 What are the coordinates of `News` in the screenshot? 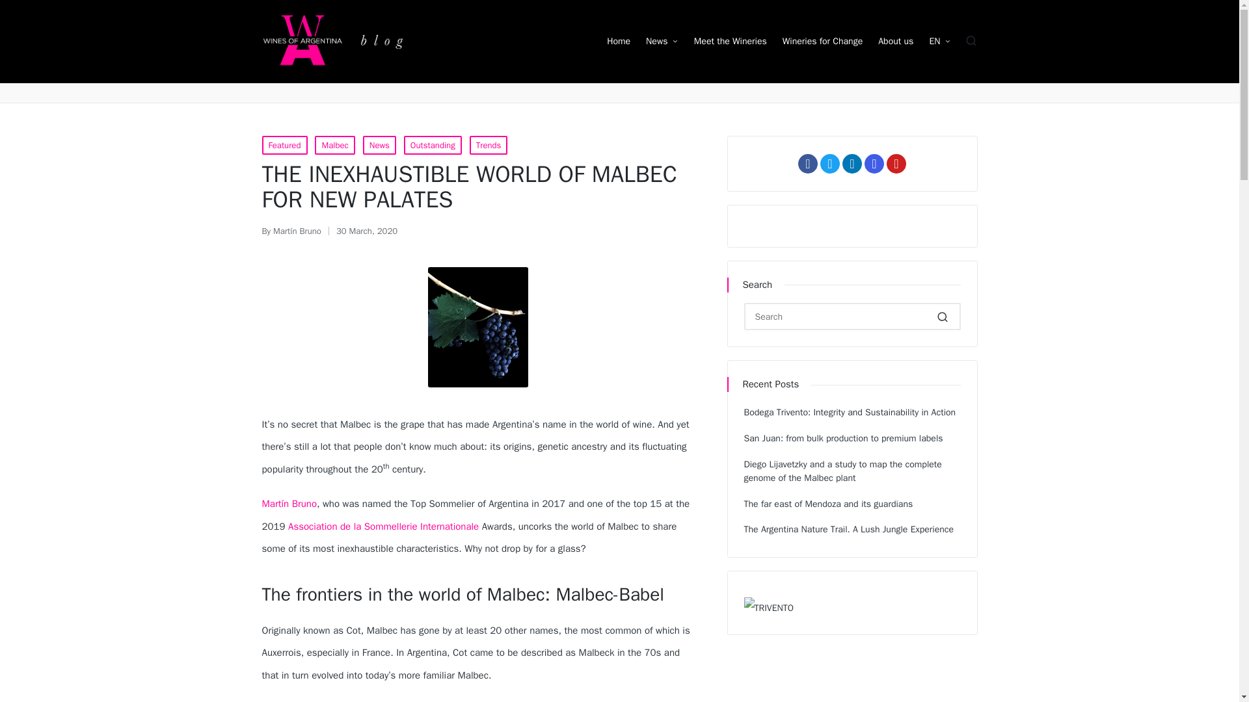 It's located at (379, 145).